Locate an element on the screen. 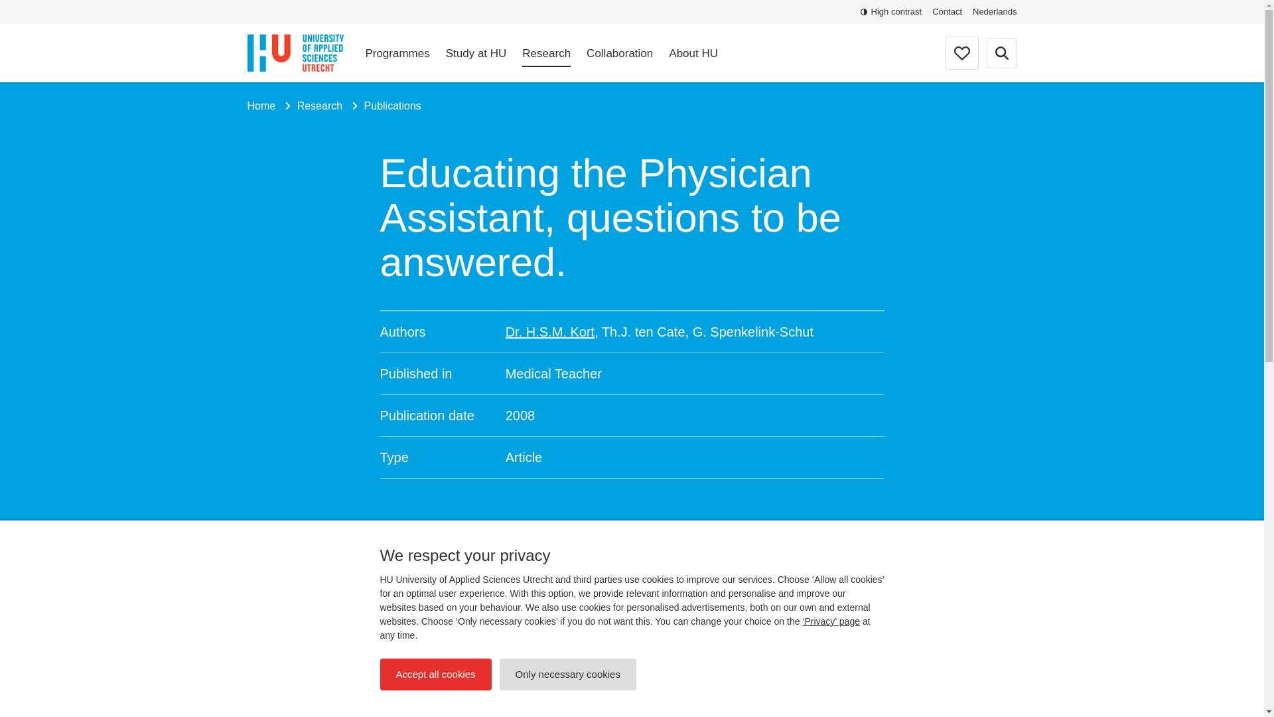 This screenshot has height=717, width=1274. Programmes is located at coordinates (397, 53).